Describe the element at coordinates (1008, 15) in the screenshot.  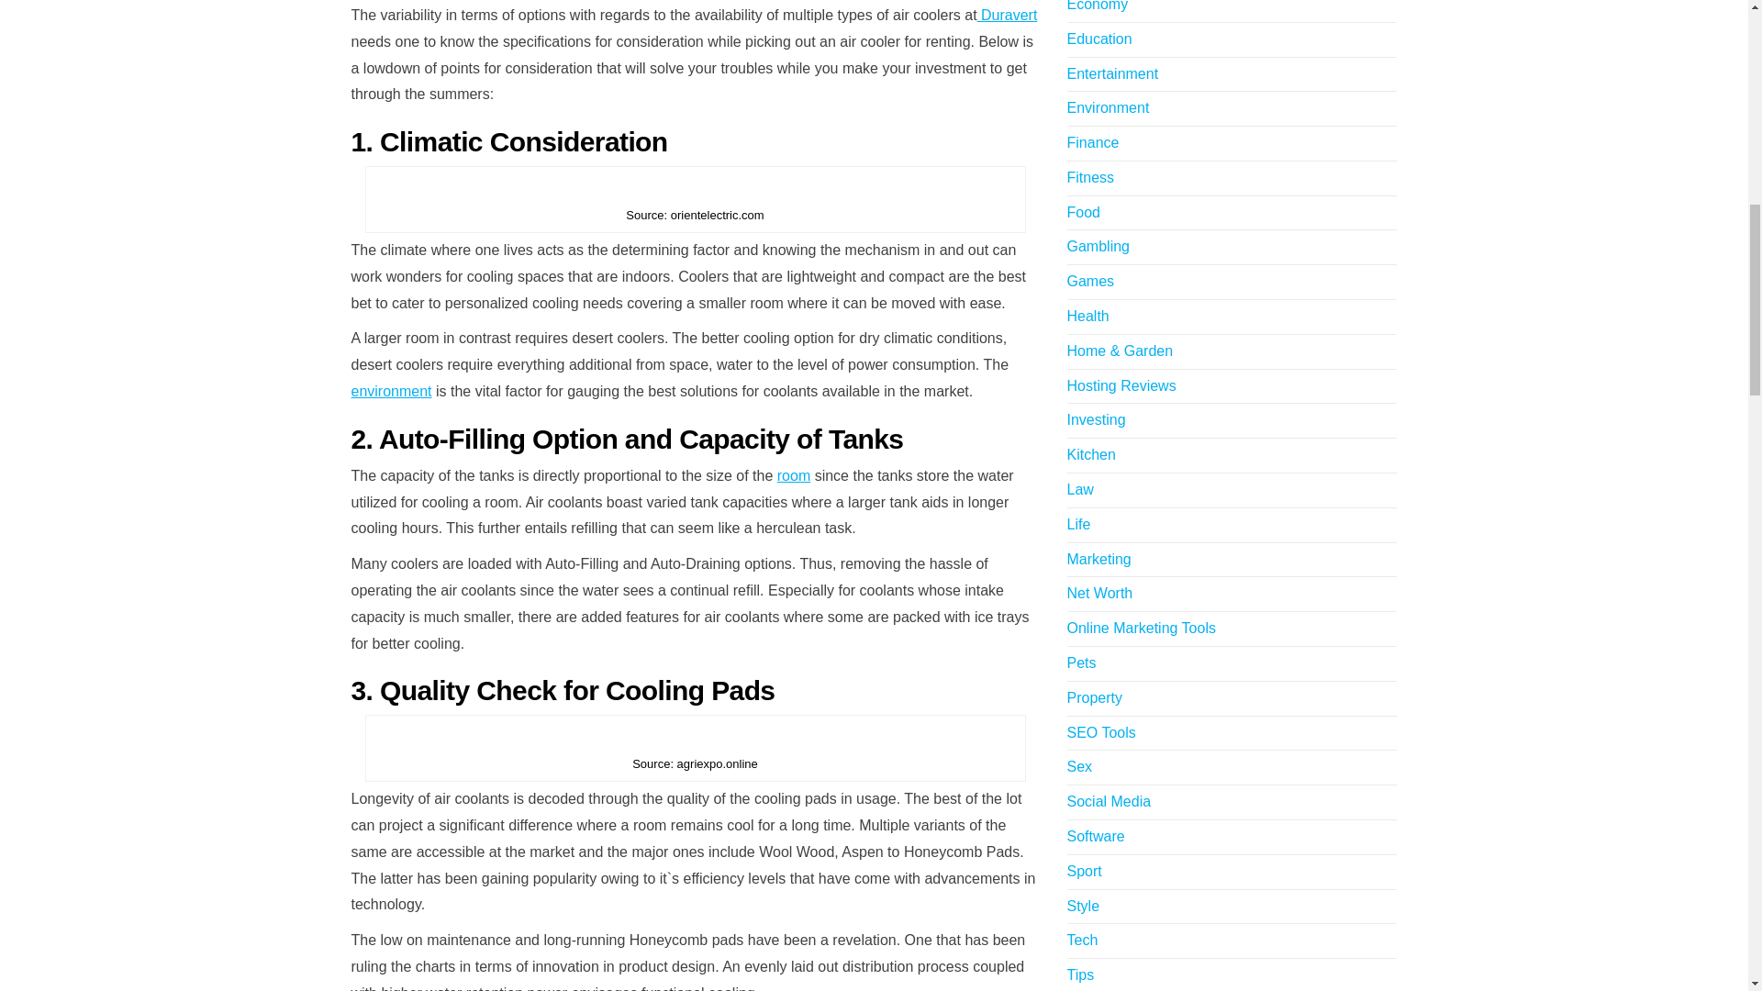
I see `Duravert` at that location.